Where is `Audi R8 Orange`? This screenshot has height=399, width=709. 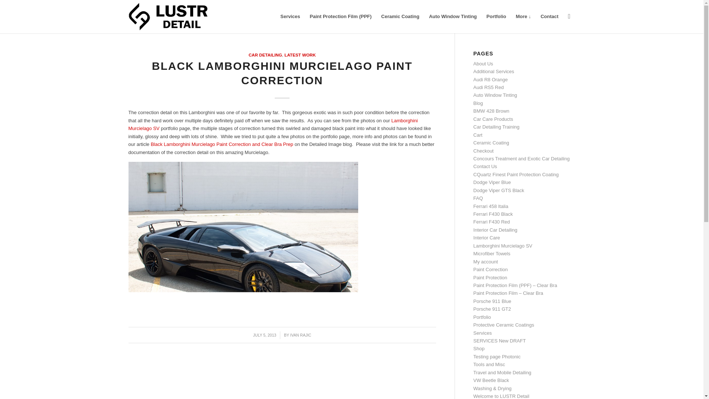 Audi R8 Orange is located at coordinates (490, 79).